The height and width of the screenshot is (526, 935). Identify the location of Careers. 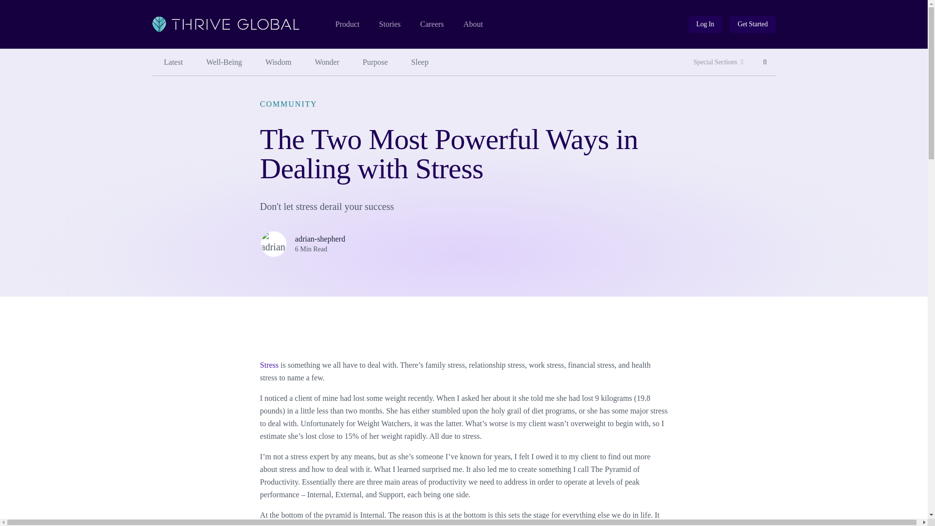
(432, 24).